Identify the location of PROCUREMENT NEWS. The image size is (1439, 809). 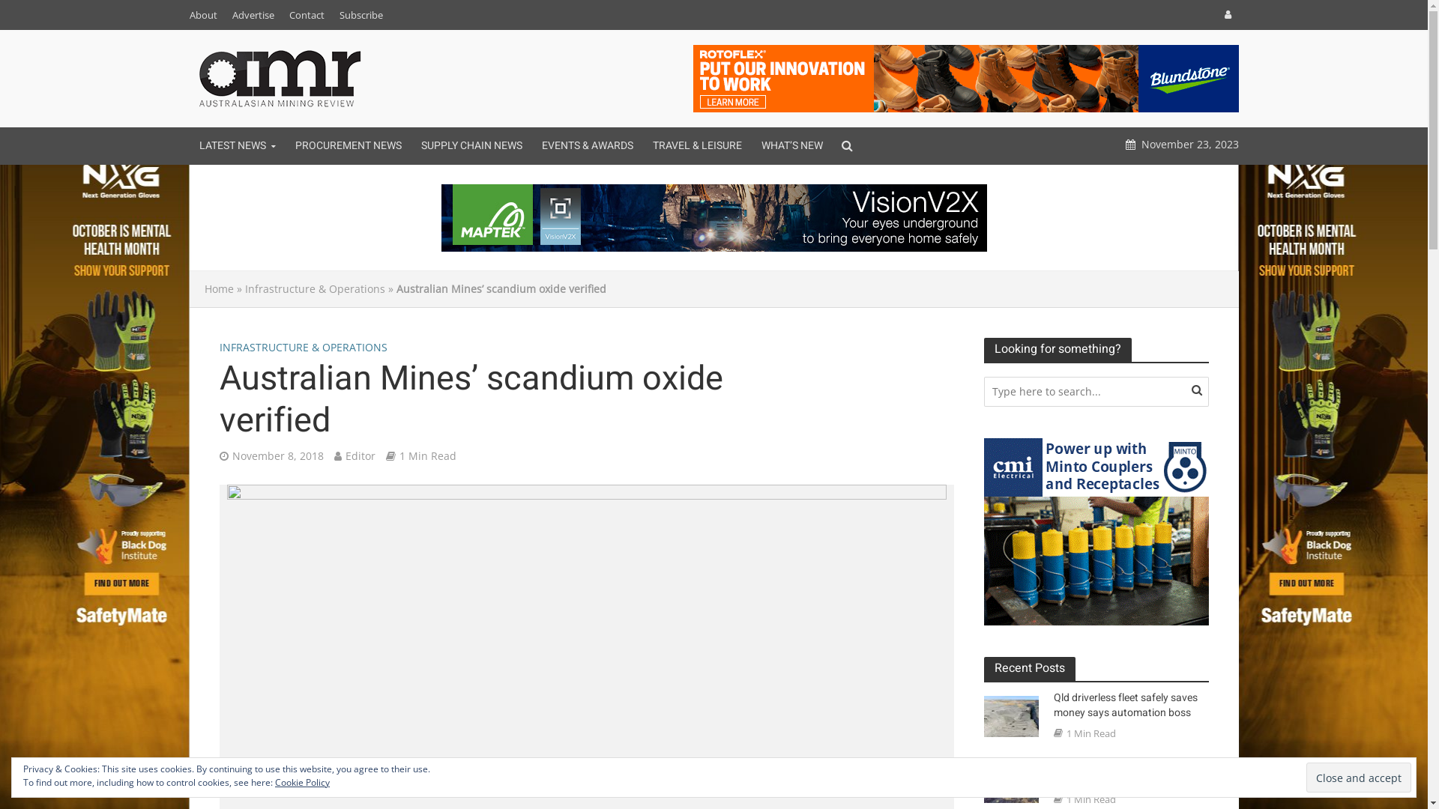
(348, 146).